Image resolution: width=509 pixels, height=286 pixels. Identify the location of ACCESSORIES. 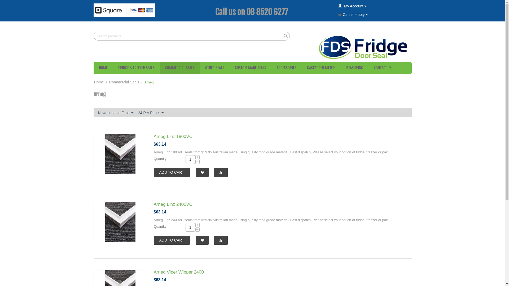
(287, 68).